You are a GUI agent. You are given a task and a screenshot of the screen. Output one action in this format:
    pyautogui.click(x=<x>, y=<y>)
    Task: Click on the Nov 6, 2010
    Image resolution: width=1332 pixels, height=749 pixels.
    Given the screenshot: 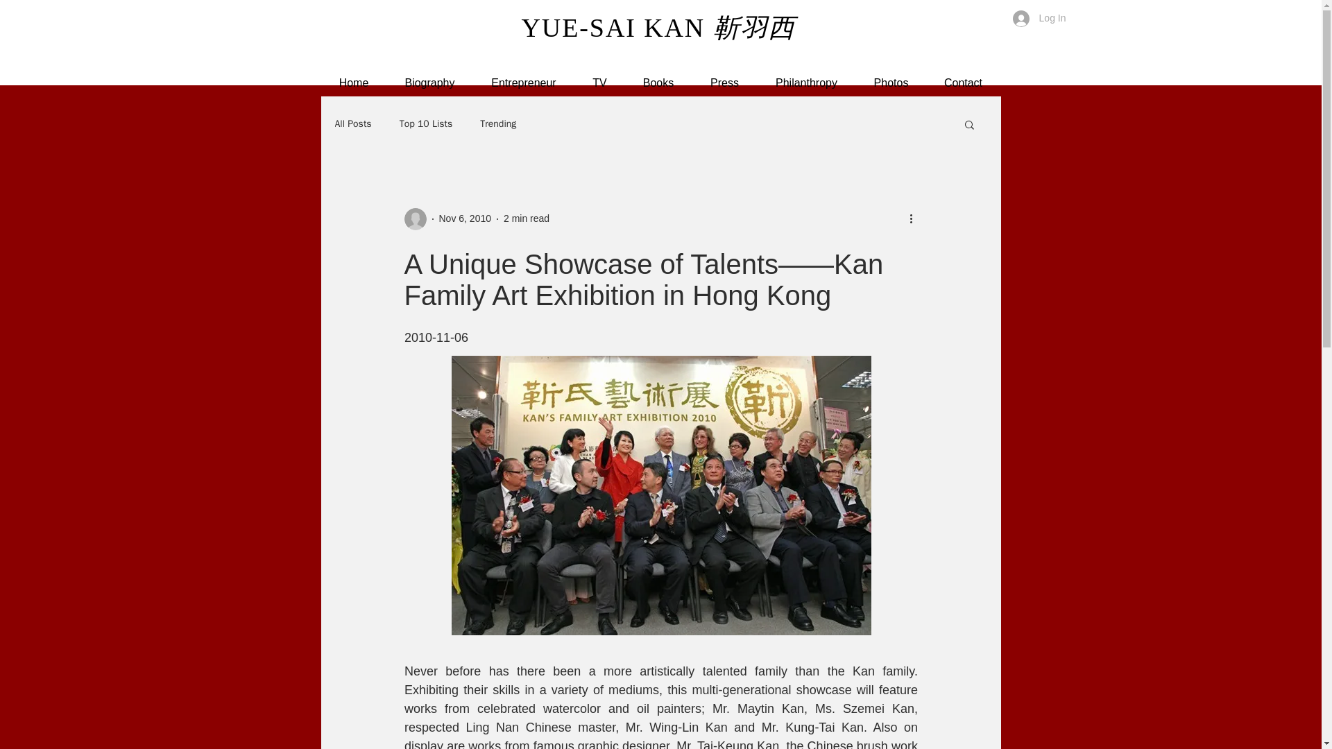 What is the action you would take?
    pyautogui.click(x=465, y=218)
    